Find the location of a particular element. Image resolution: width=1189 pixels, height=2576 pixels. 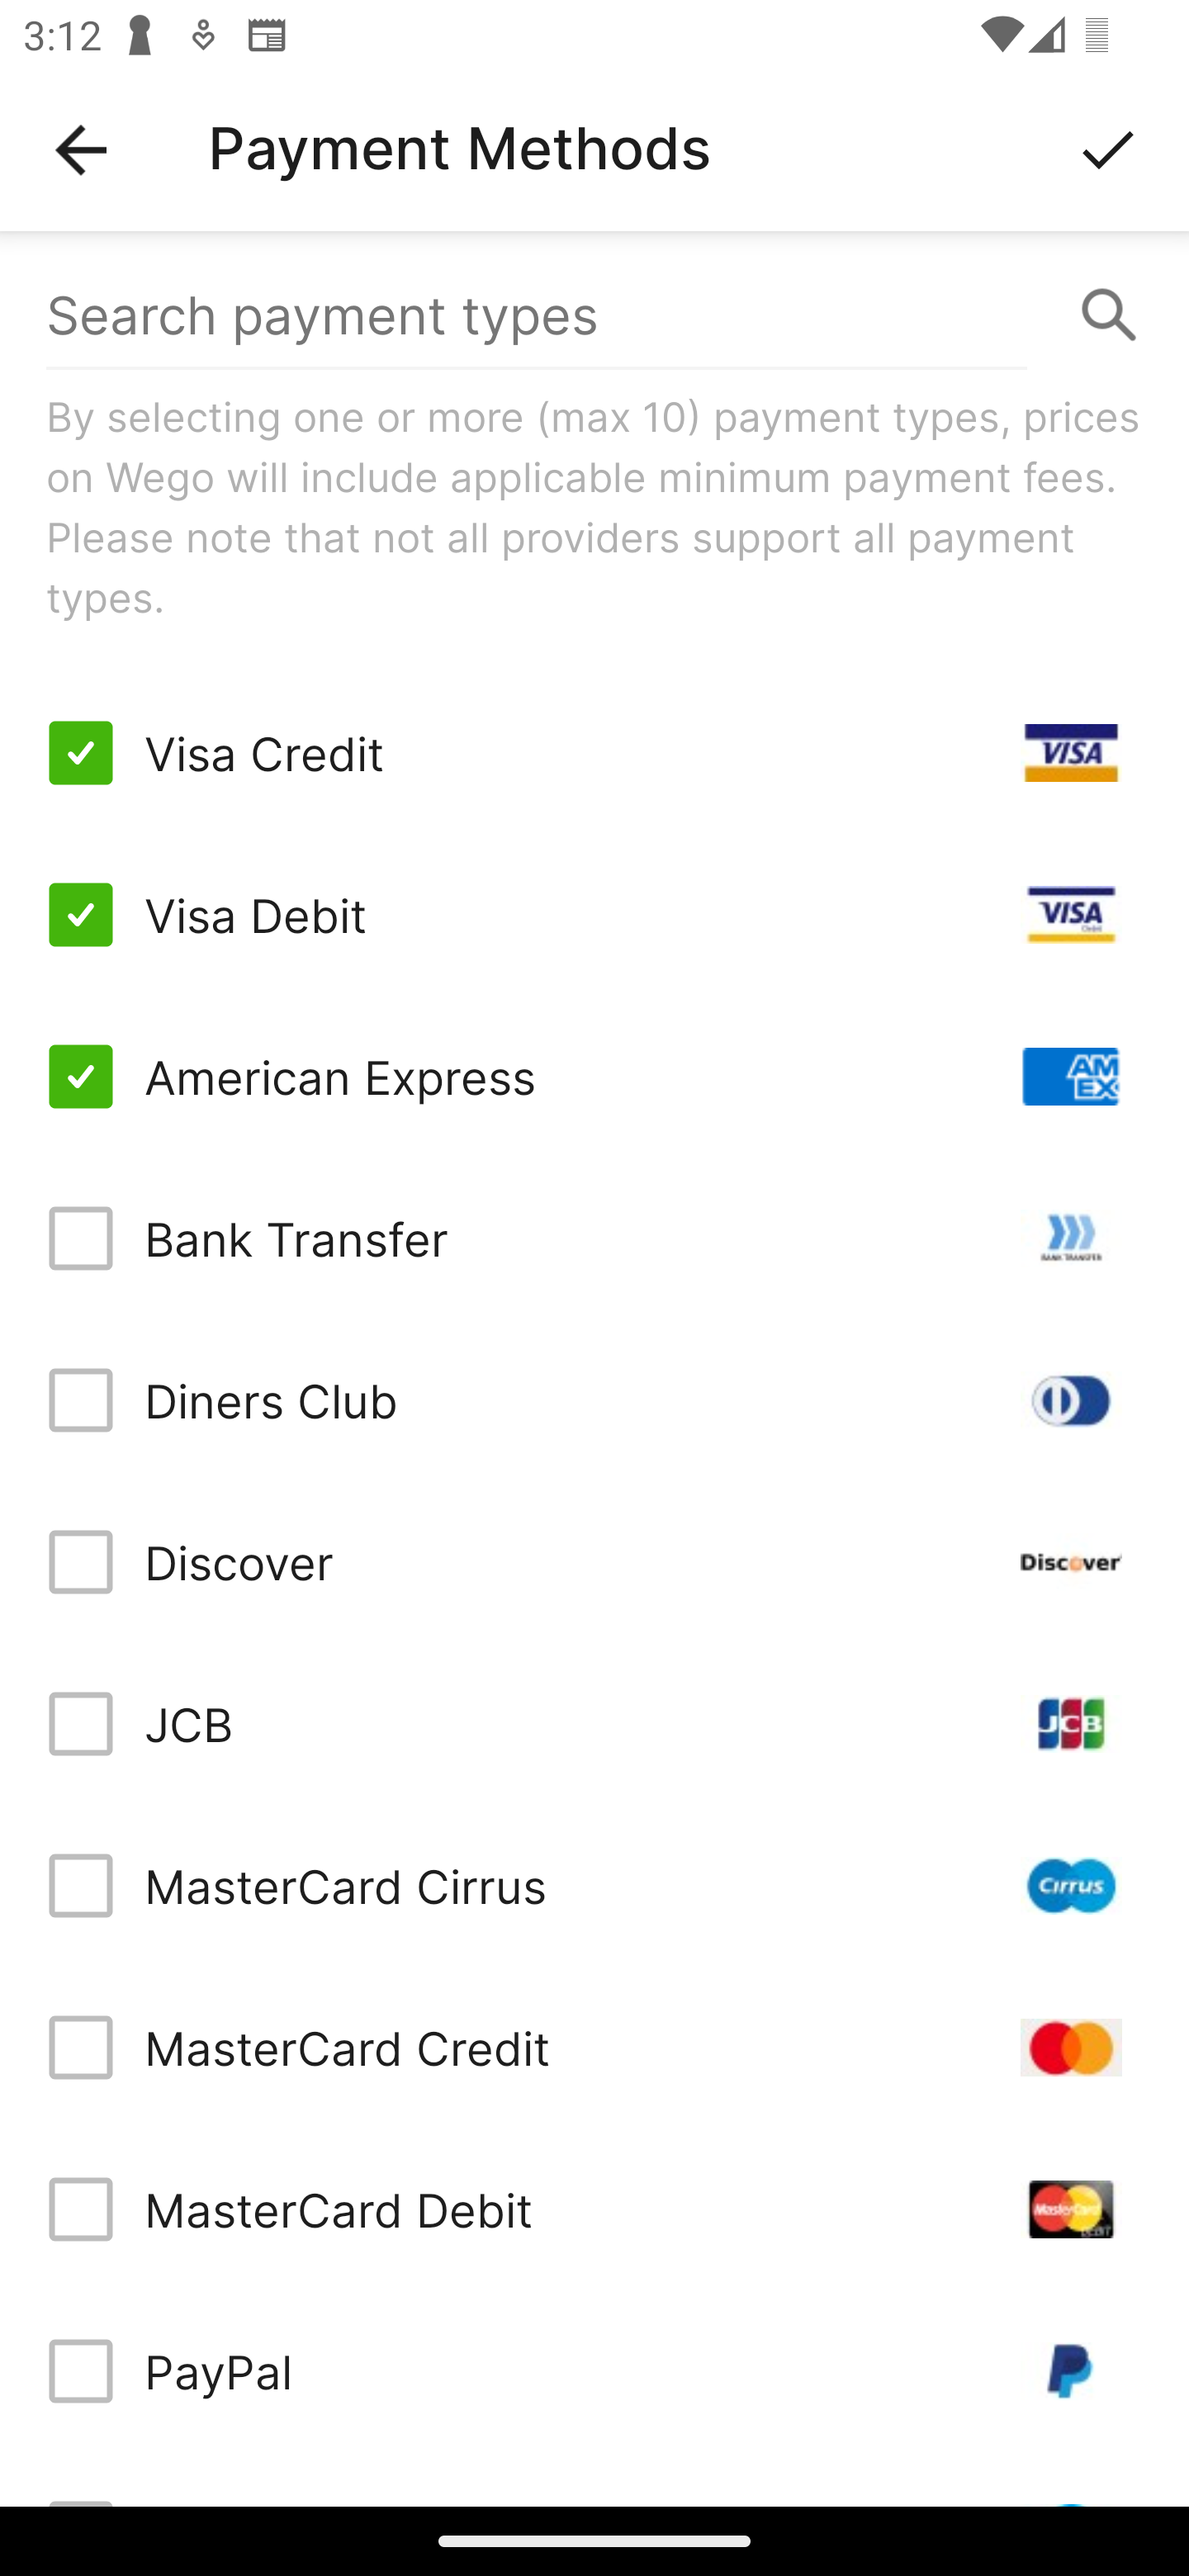

Visa Debit is located at coordinates (594, 915).